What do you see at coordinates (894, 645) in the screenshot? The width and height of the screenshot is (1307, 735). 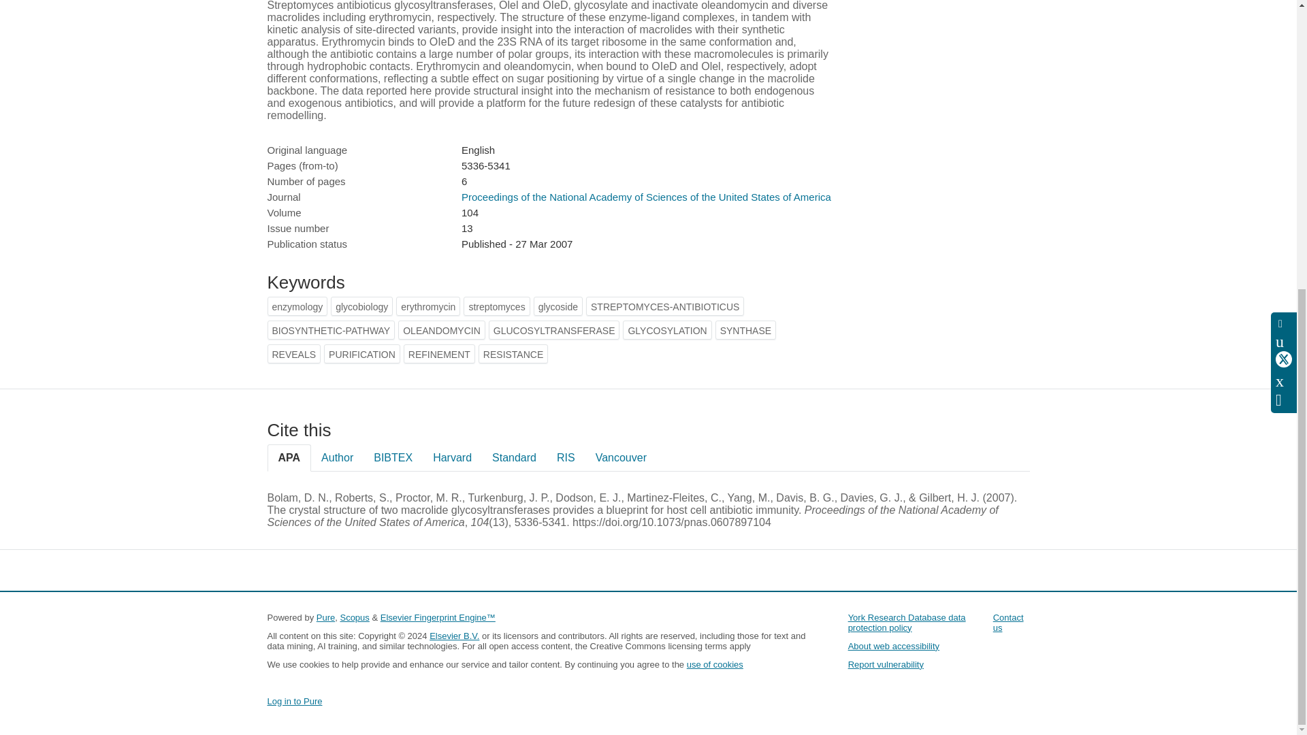 I see `About web accessibility` at bounding box center [894, 645].